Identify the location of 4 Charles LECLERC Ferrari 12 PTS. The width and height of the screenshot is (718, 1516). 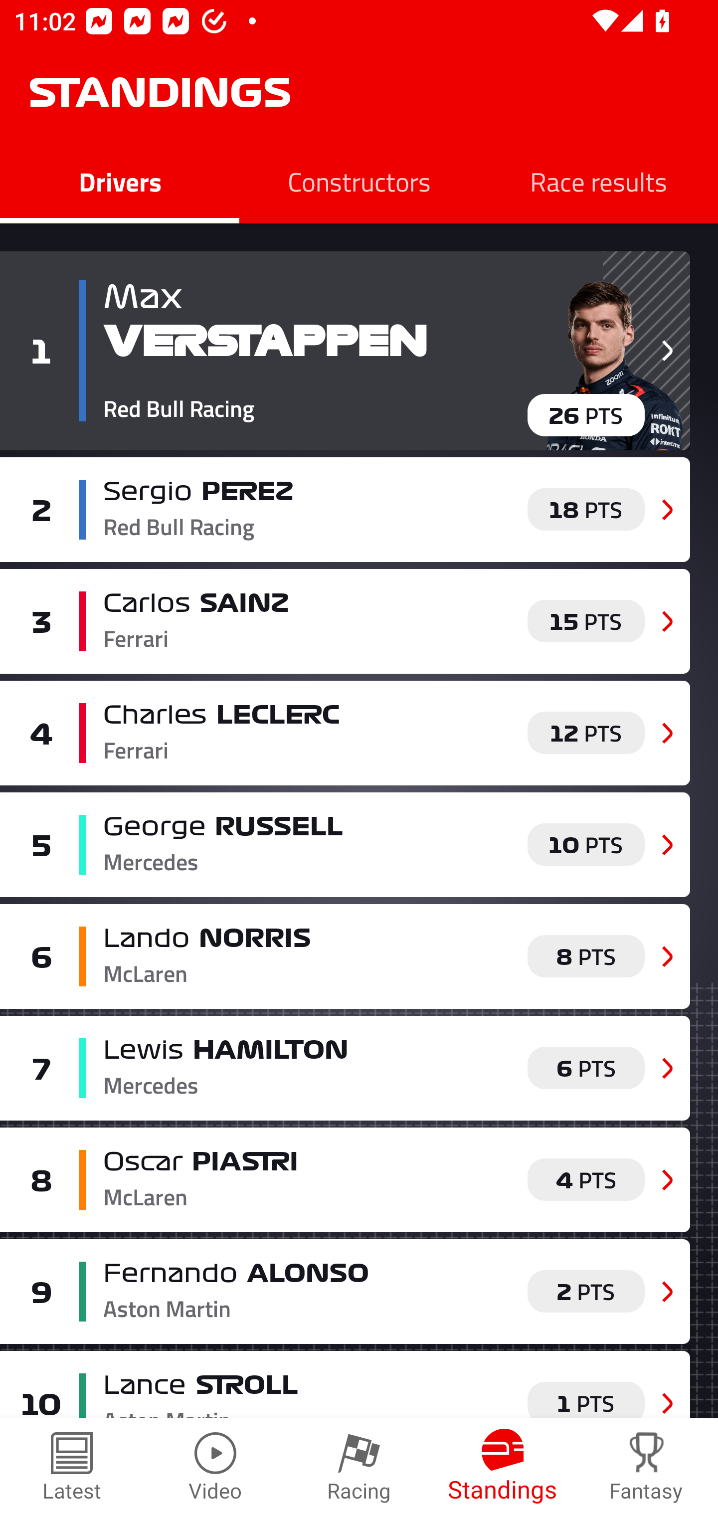
(345, 733).